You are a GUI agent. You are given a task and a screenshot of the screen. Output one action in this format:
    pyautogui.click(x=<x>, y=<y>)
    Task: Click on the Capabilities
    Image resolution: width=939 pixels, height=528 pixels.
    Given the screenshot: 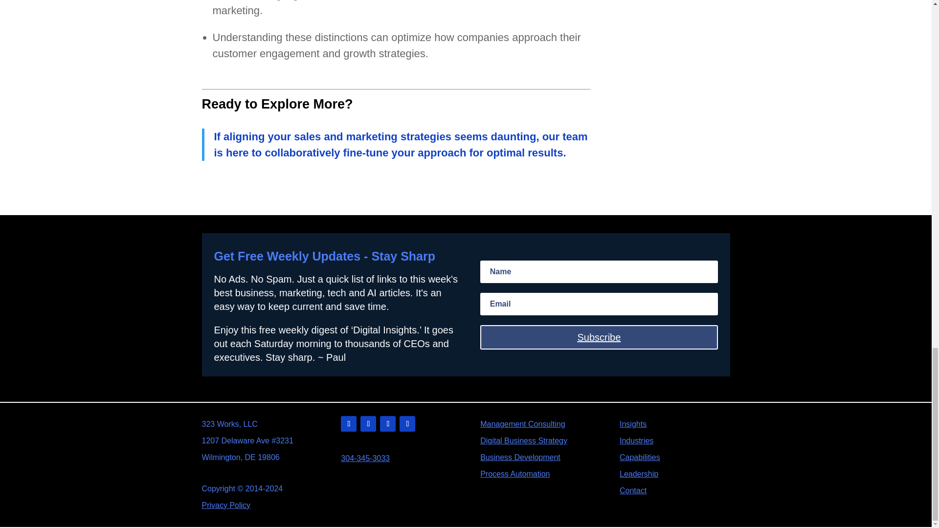 What is the action you would take?
    pyautogui.click(x=640, y=457)
    